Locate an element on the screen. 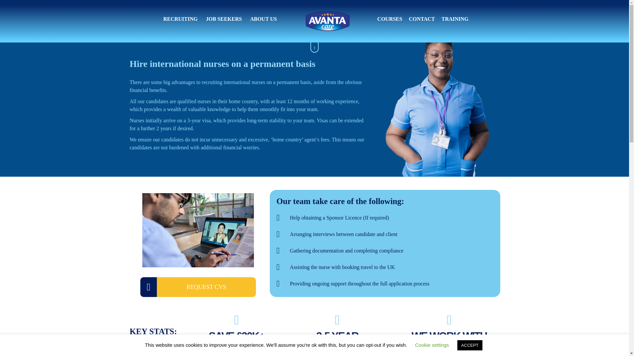 The height and width of the screenshot is (356, 634). ABOUT US is located at coordinates (263, 19).